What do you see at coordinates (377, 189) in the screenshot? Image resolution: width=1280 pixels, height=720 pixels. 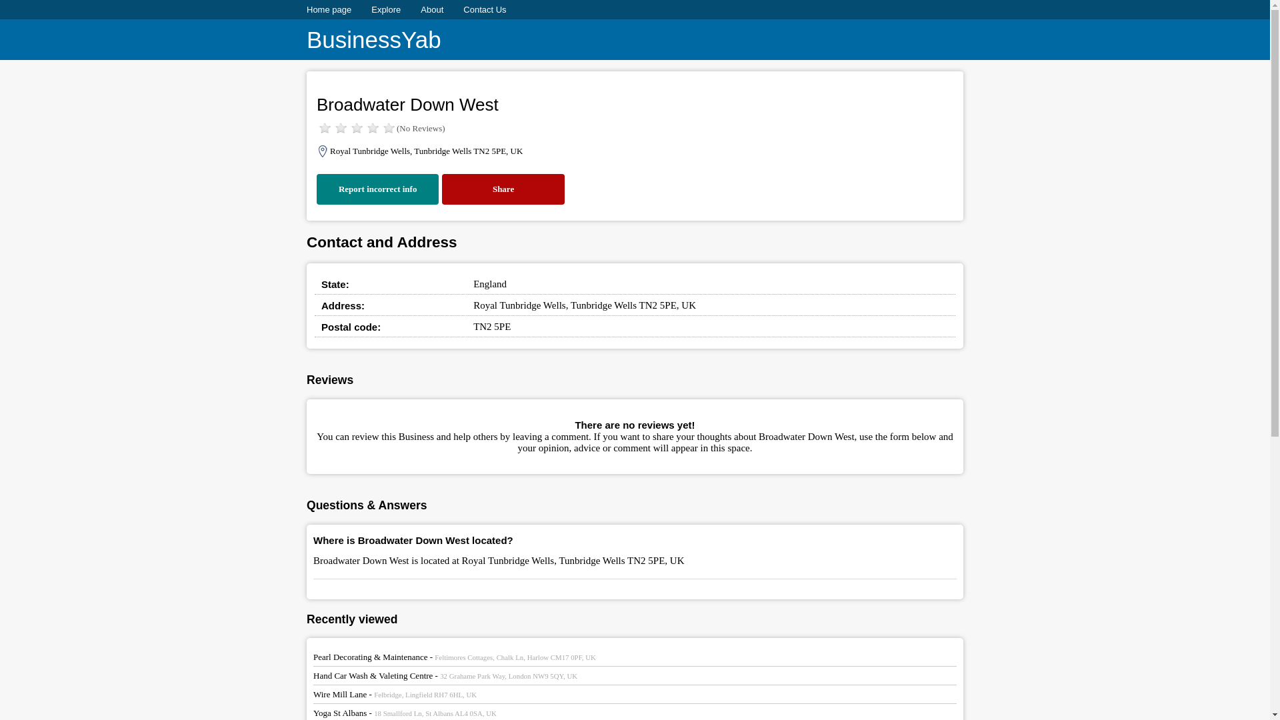 I see `Report incorrect info` at bounding box center [377, 189].